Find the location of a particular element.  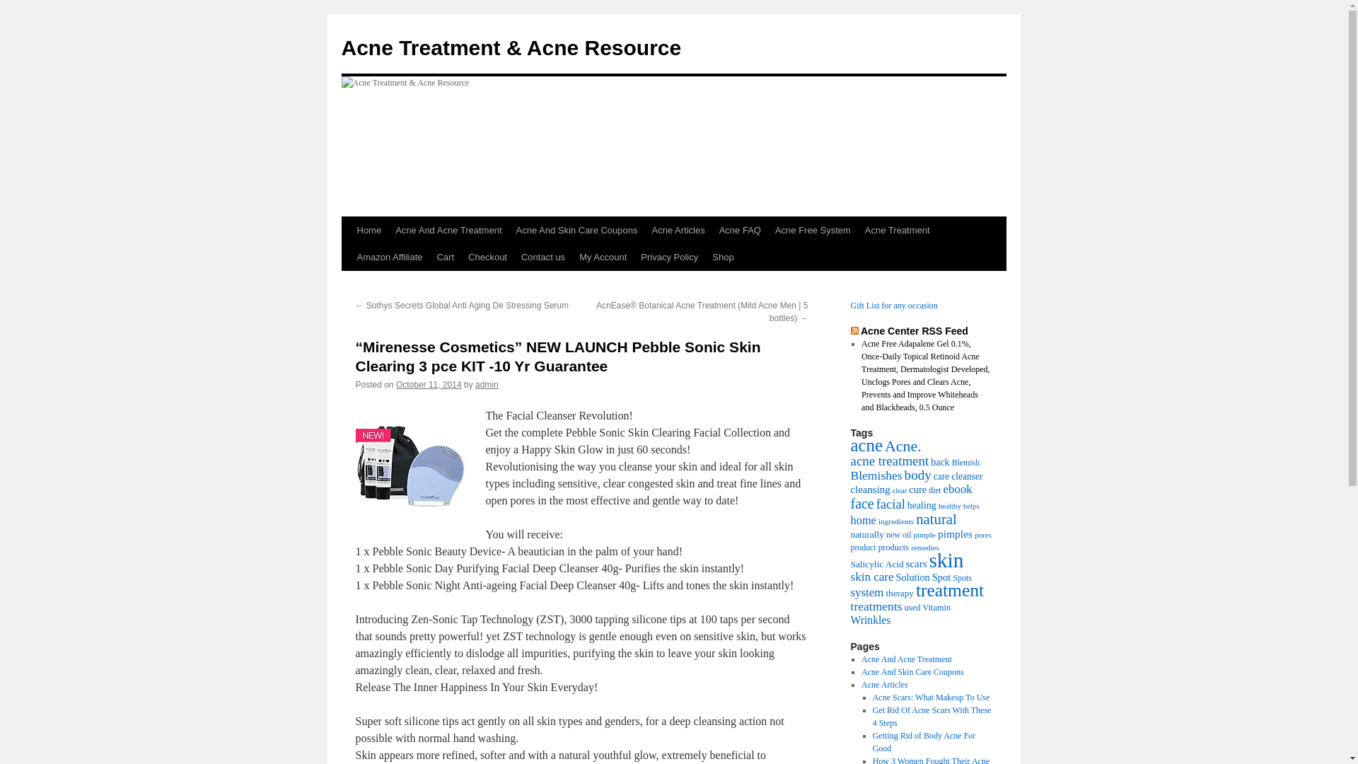

ingredients is located at coordinates (896, 521).